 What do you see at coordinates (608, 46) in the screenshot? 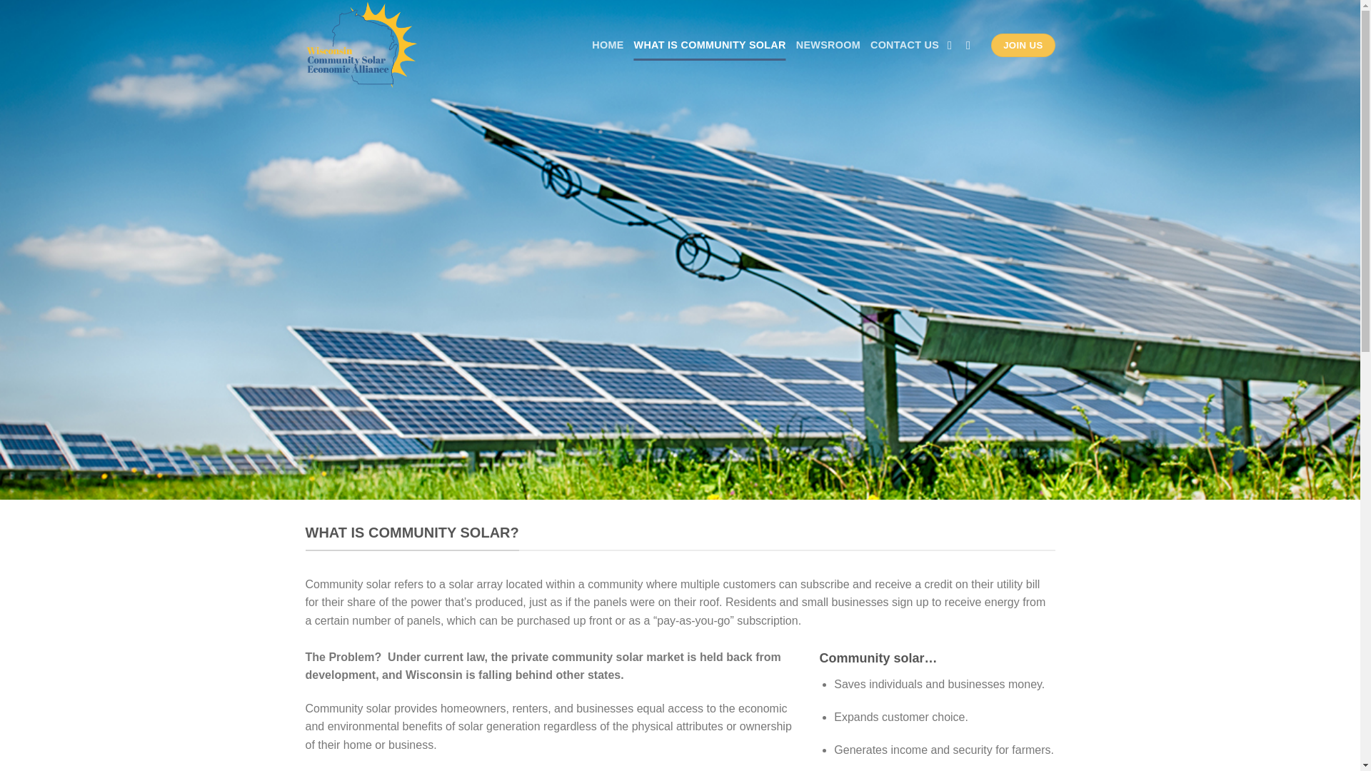
I see `HOME` at bounding box center [608, 46].